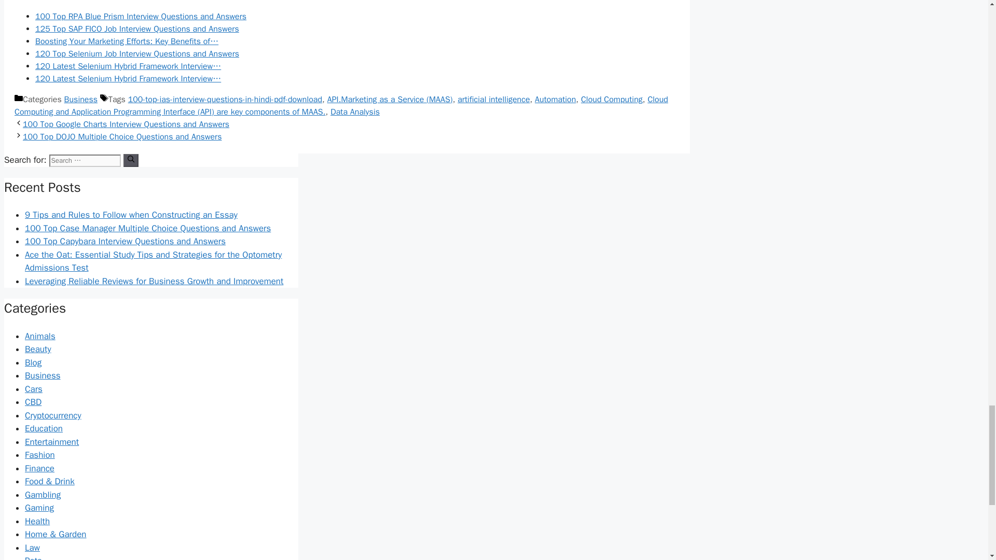 Image resolution: width=996 pixels, height=560 pixels. Describe the element at coordinates (355, 112) in the screenshot. I see `Data Analysis` at that location.